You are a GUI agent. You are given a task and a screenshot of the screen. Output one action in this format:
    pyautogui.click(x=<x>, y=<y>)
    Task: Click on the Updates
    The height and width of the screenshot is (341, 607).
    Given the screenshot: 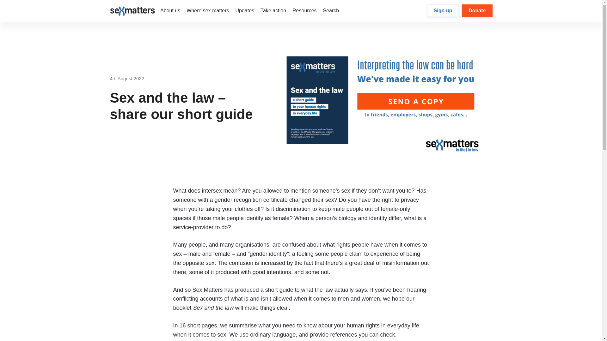 What is the action you would take?
    pyautogui.click(x=245, y=10)
    